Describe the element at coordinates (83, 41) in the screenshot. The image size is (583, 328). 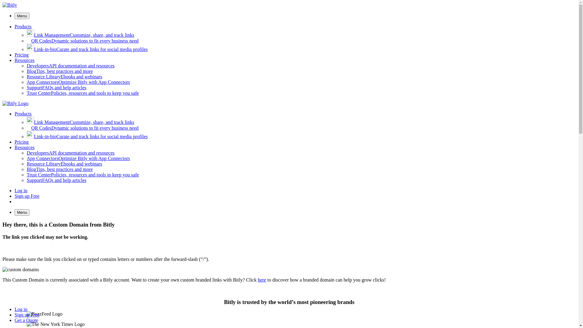
I see `QR CodesDynamic solutions to fit every business need` at that location.